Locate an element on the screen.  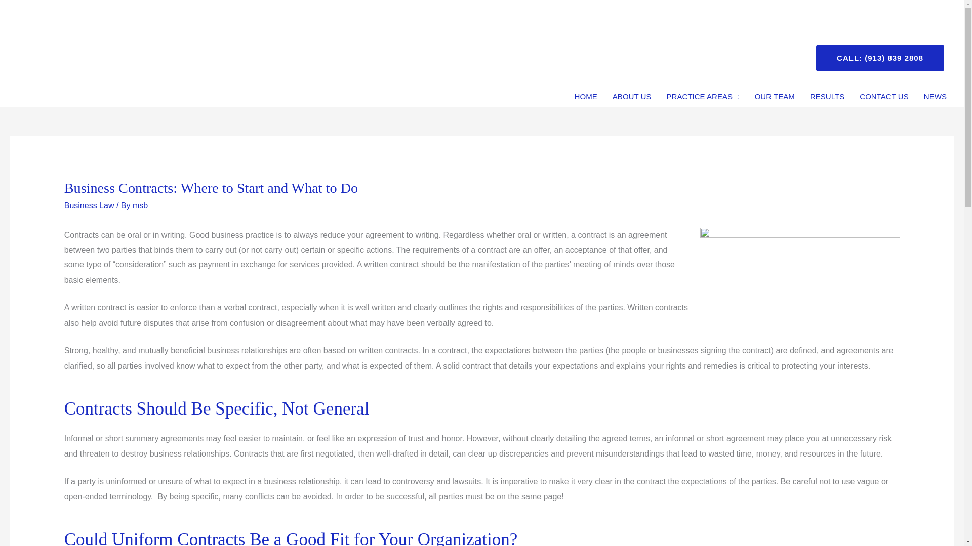
OUR TEAM is located at coordinates (775, 96).